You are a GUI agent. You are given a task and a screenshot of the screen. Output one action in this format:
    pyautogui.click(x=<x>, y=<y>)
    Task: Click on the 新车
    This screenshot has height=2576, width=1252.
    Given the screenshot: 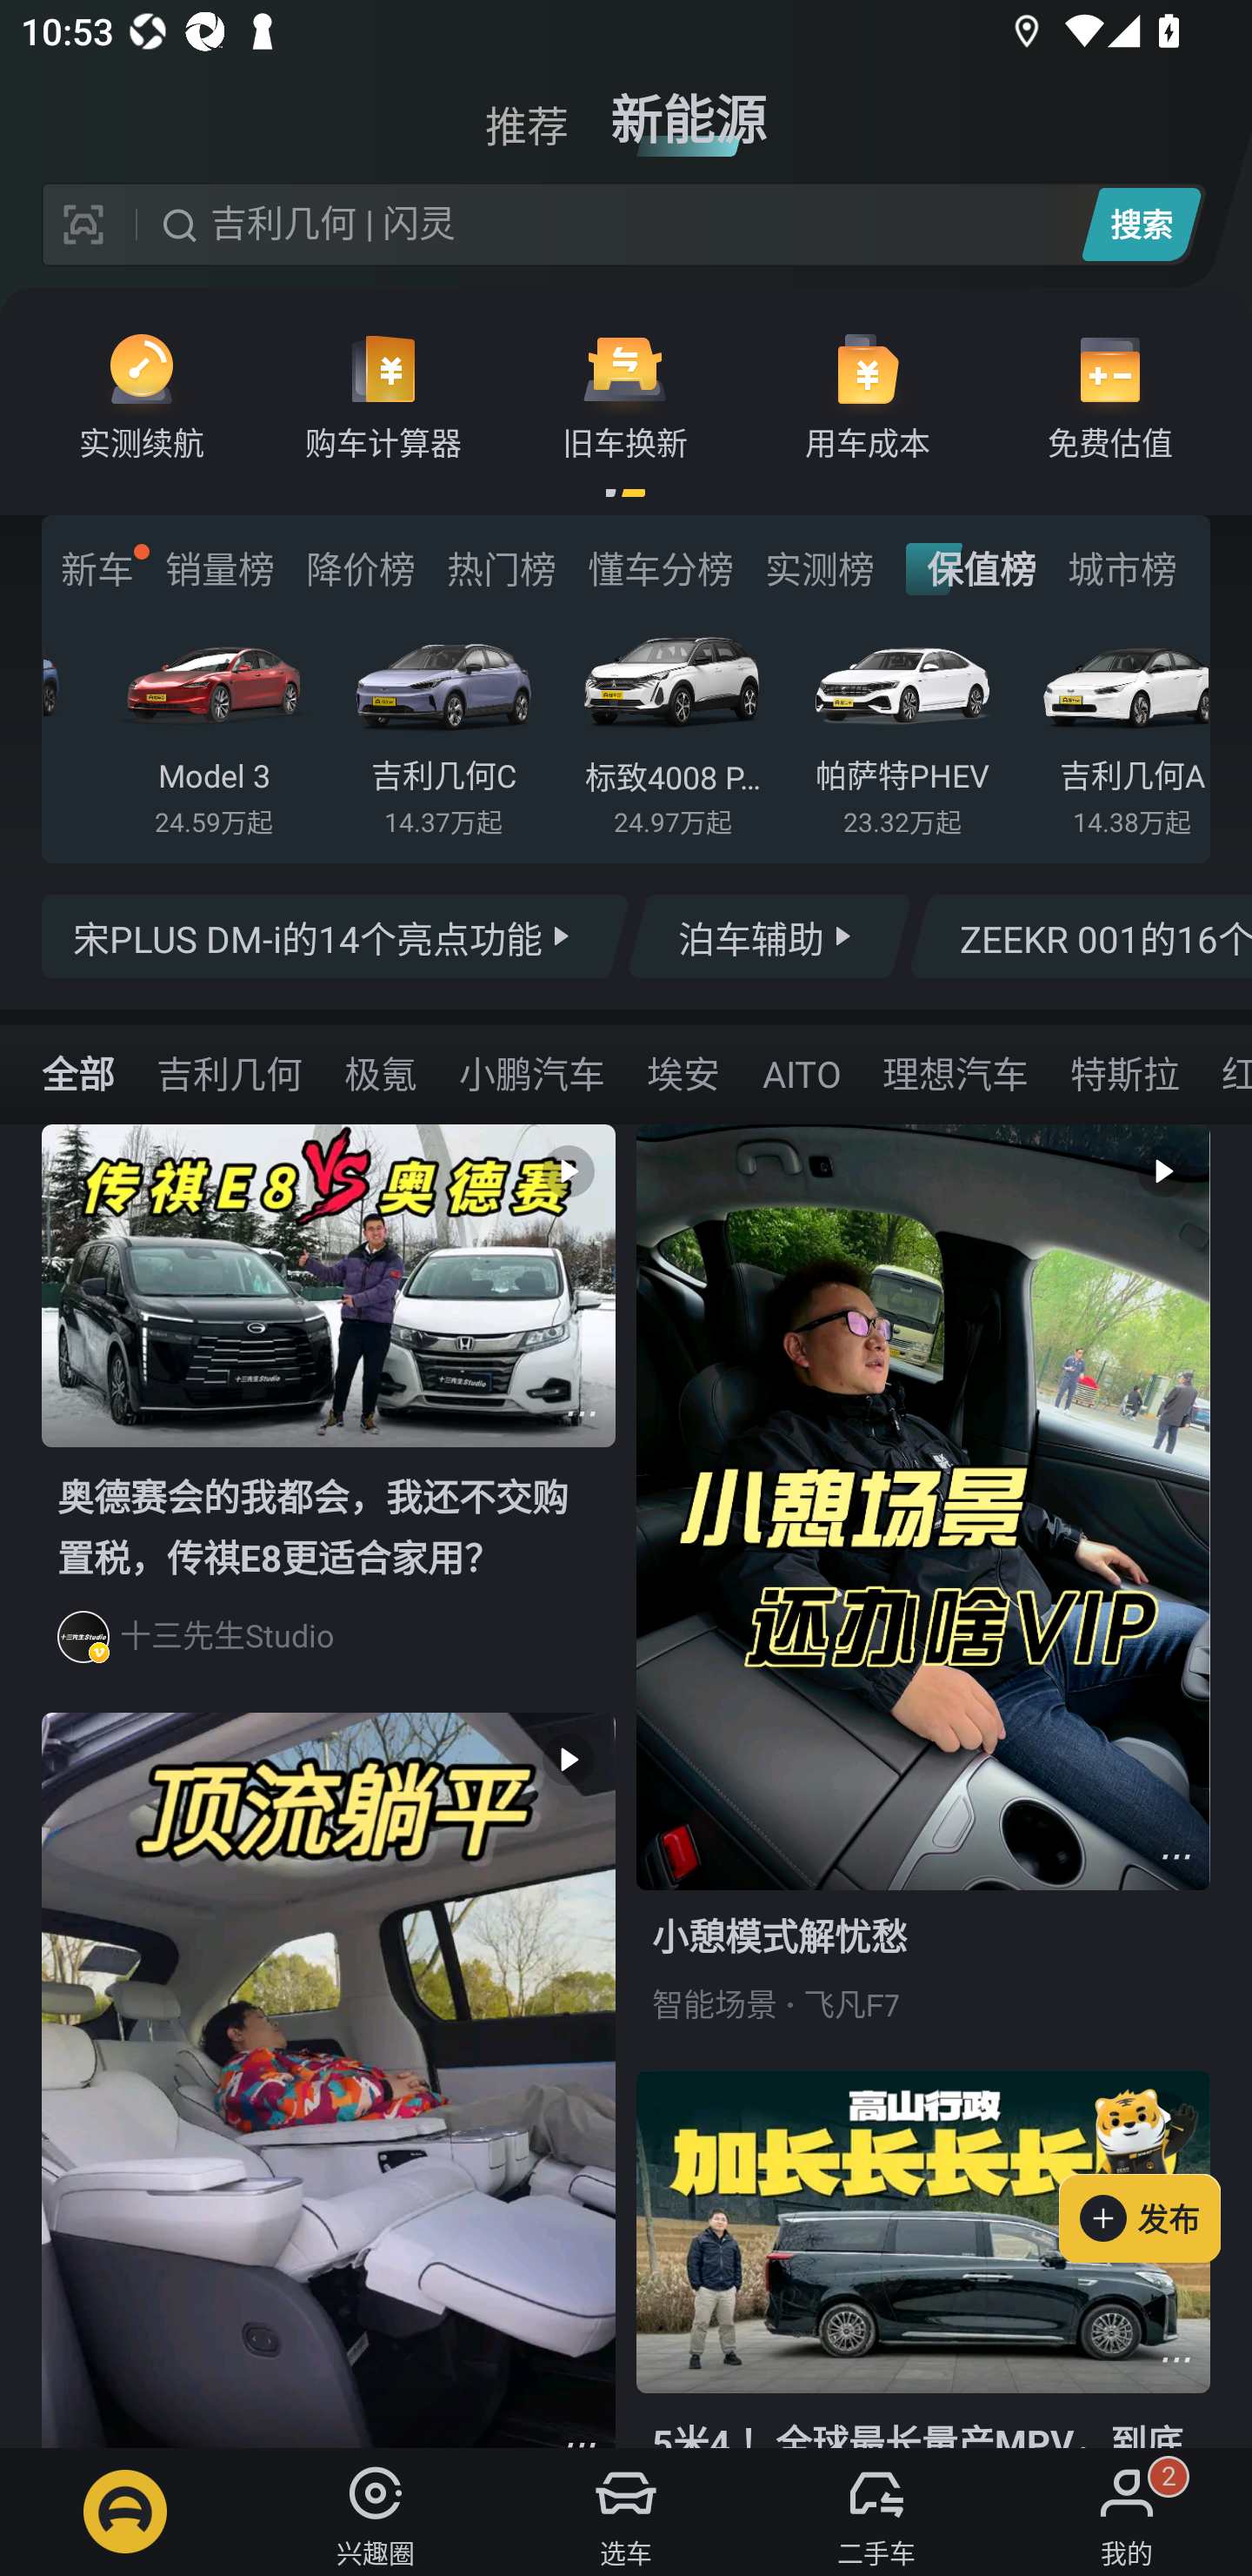 What is the action you would take?
    pyautogui.click(x=97, y=569)
    